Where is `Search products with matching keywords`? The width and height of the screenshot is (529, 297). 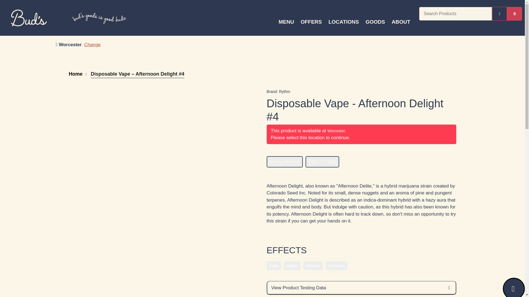 Search products with matching keywords is located at coordinates (514, 13).